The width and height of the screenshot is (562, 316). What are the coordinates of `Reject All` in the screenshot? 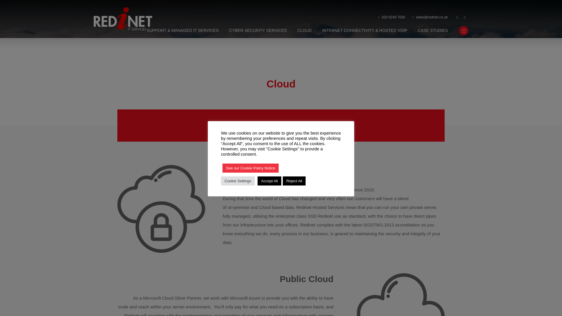 It's located at (294, 180).